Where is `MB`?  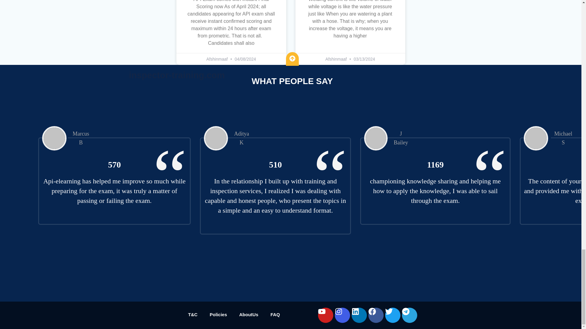
MB is located at coordinates (54, 138).